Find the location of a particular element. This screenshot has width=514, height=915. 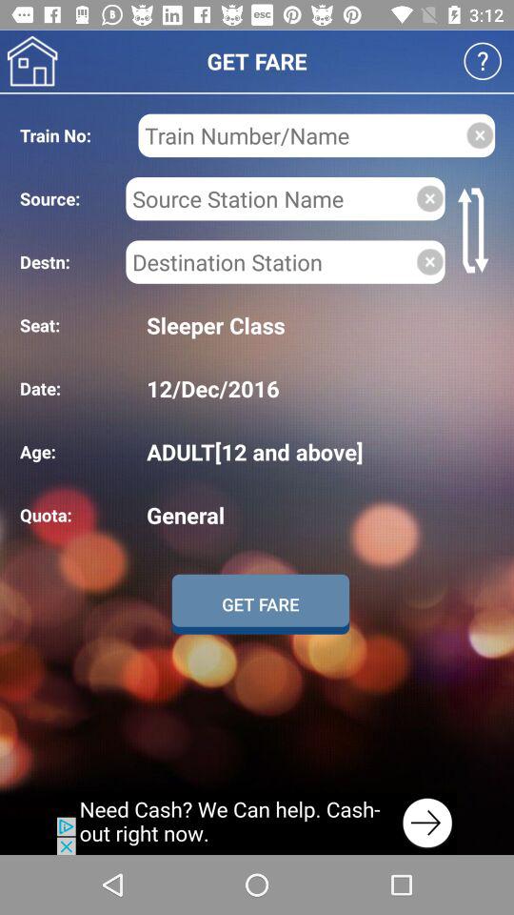

close is located at coordinates (430, 261).